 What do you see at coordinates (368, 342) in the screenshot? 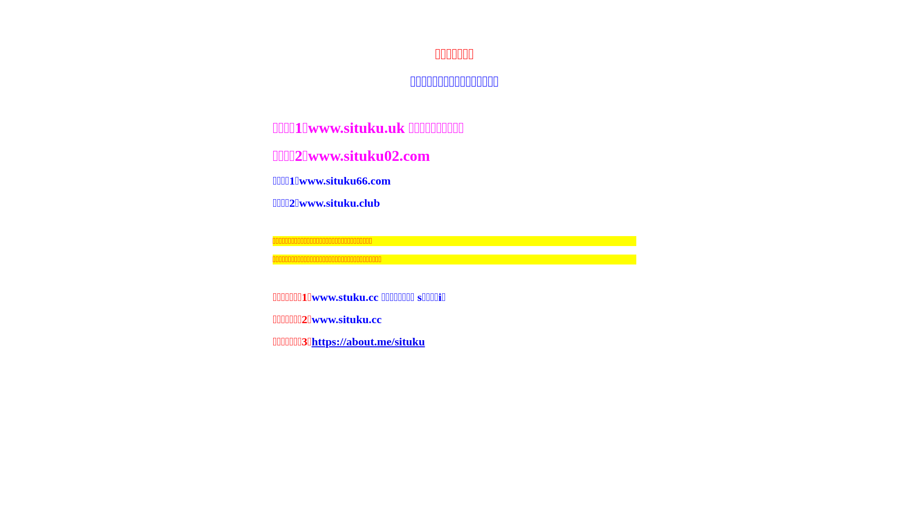
I see `https://about.me/situku` at bounding box center [368, 342].